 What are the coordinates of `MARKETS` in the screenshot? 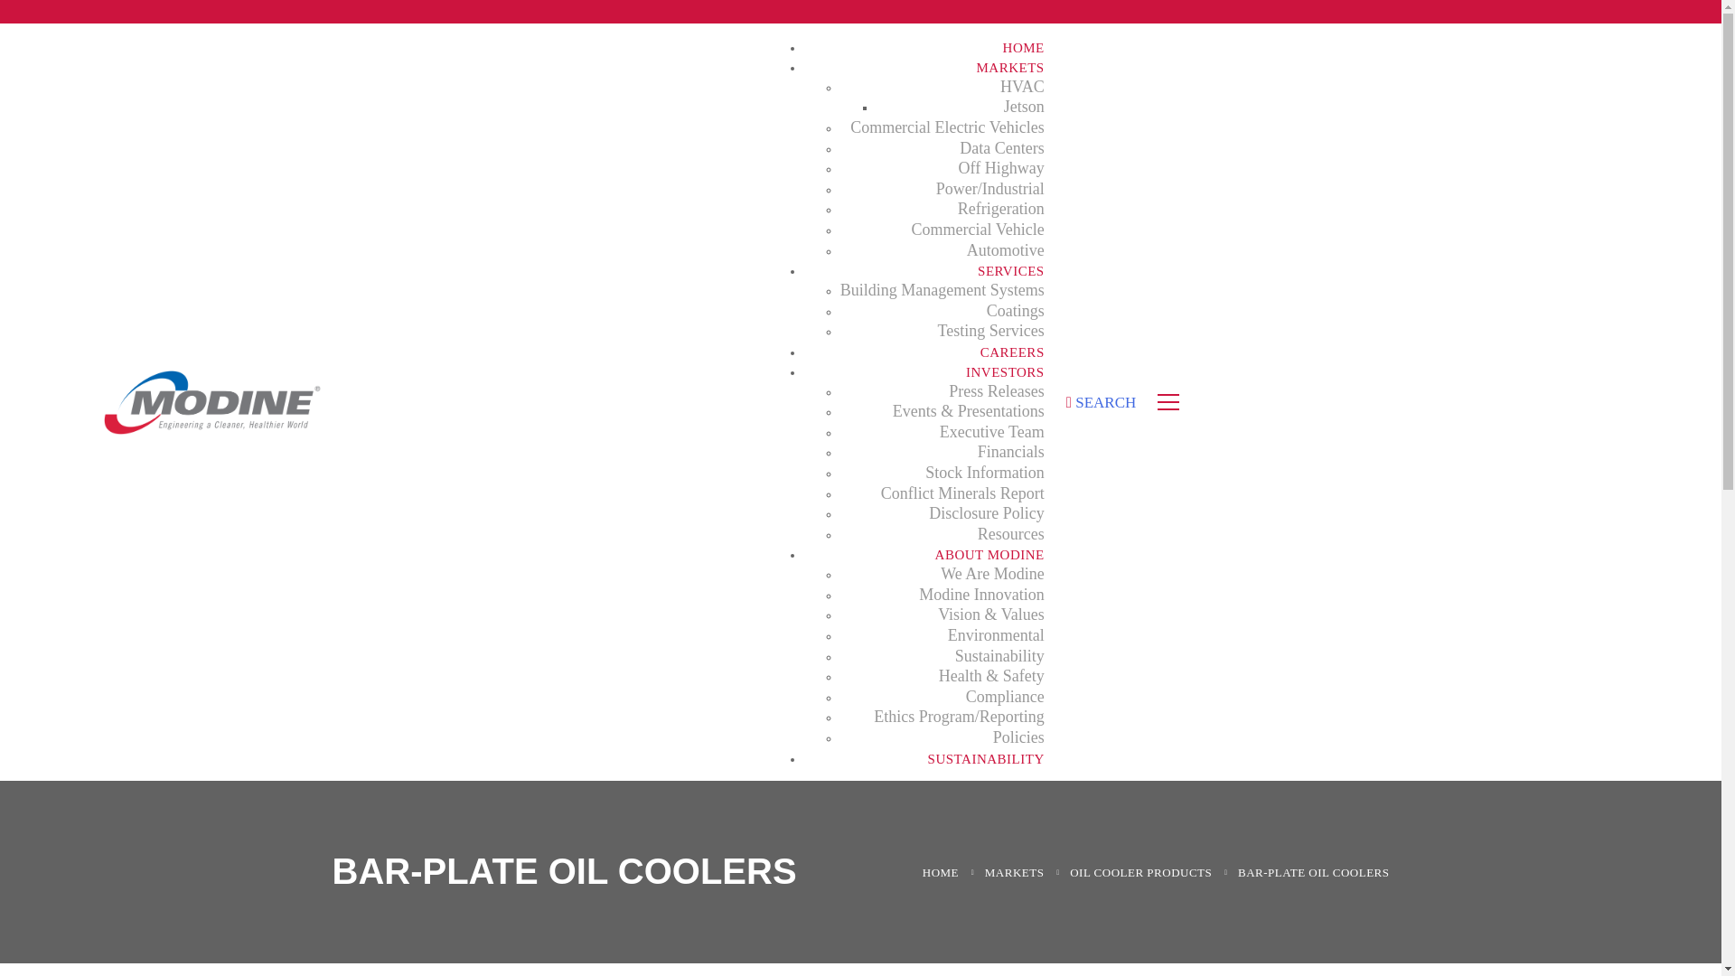 It's located at (1014, 872).